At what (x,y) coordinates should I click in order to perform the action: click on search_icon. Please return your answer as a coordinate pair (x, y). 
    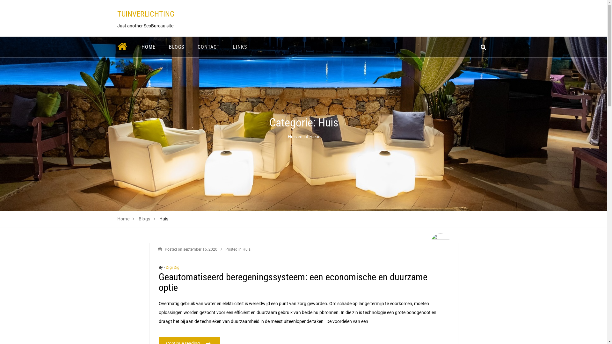
    Looking at the image, I should click on (483, 47).